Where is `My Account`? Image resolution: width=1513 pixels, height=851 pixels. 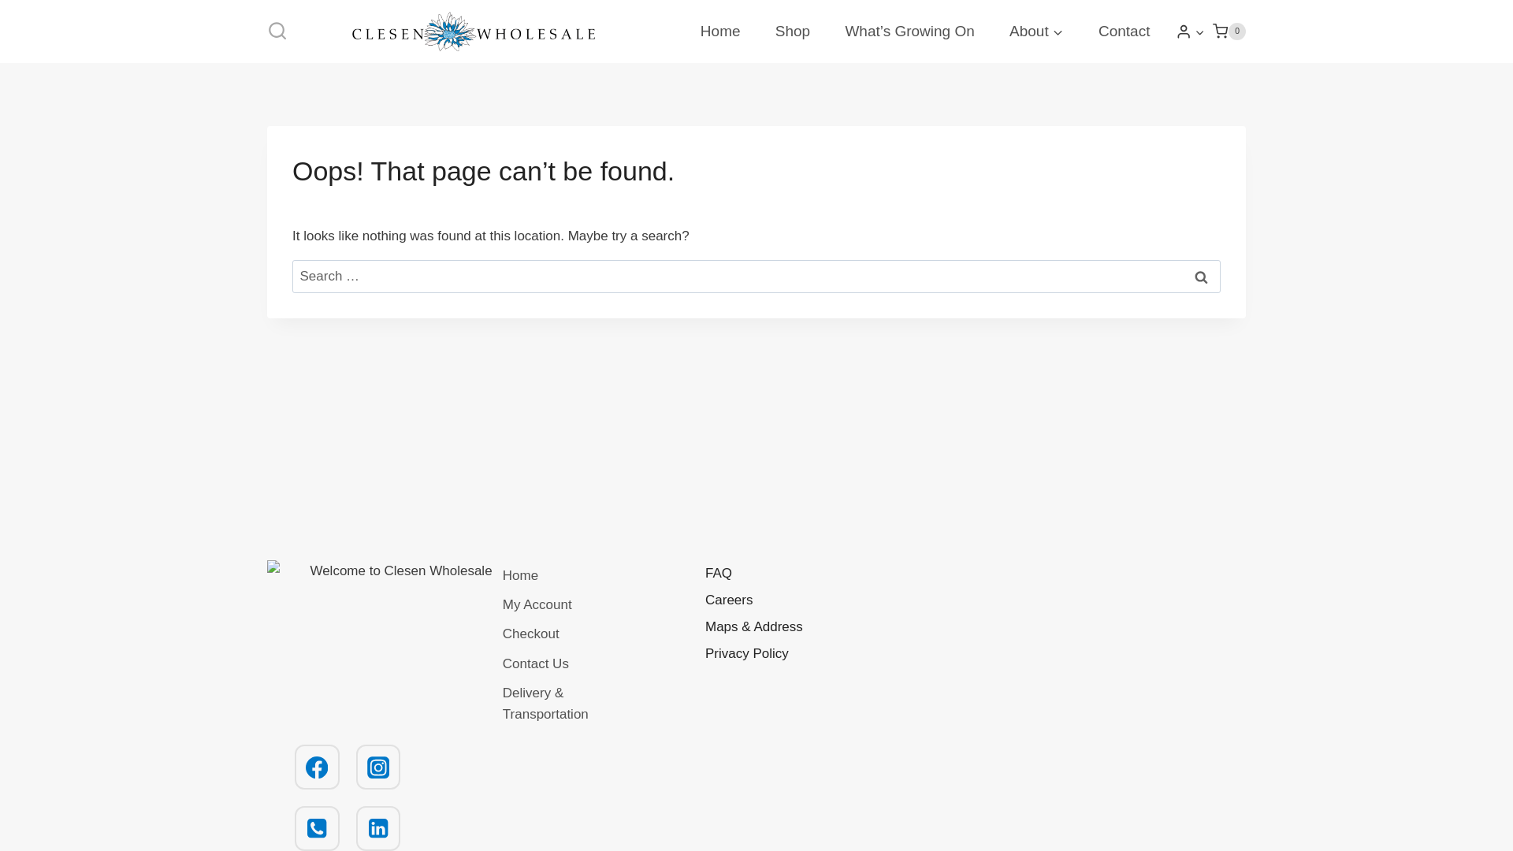 My Account is located at coordinates (537, 605).